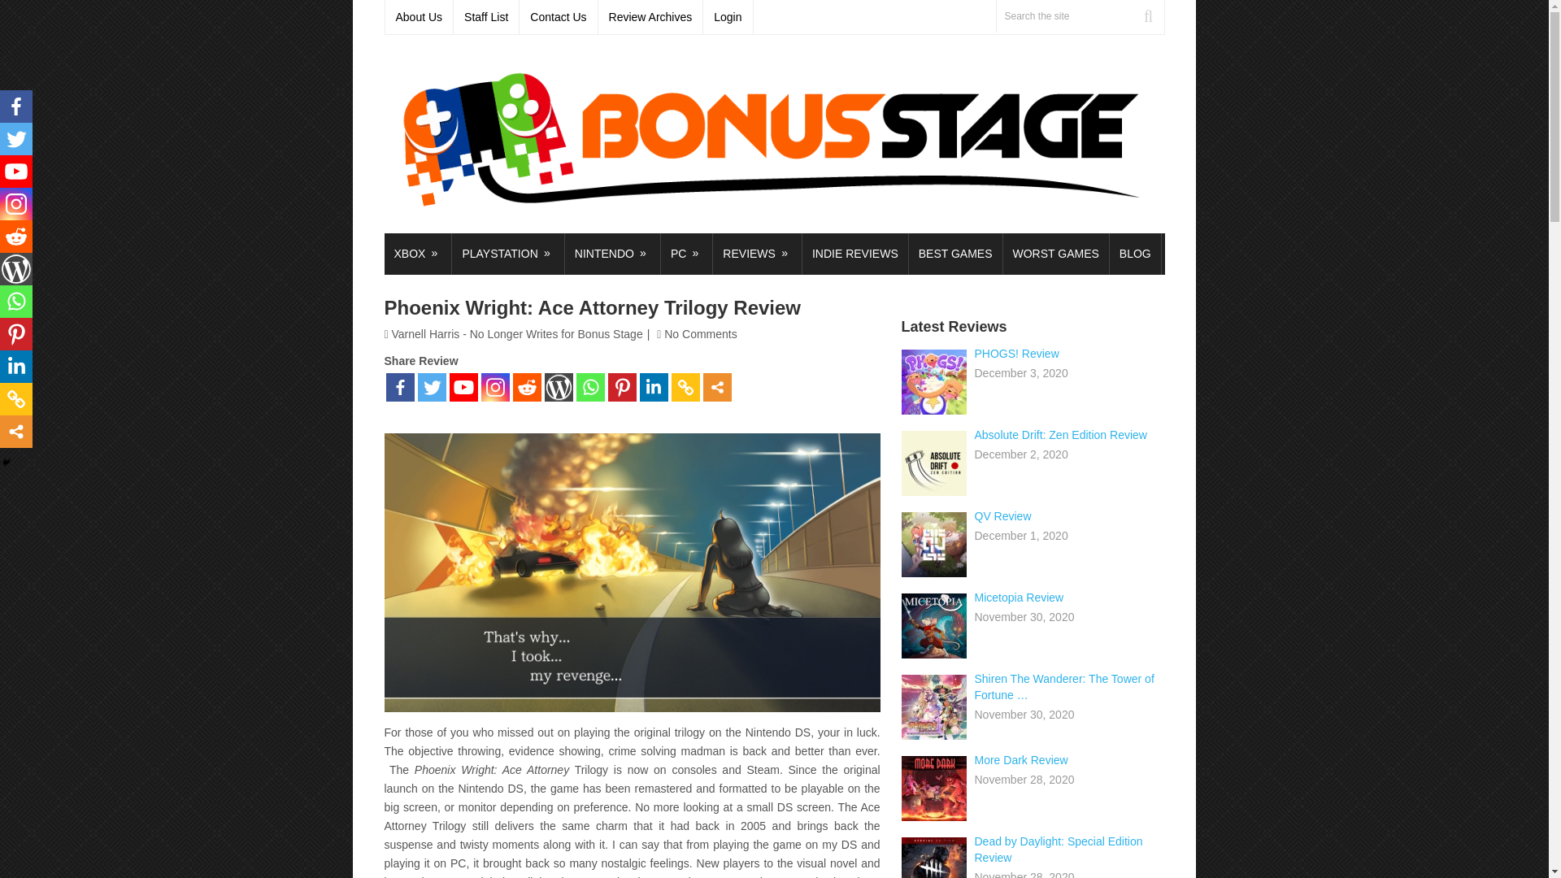  What do you see at coordinates (650, 17) in the screenshot?
I see `Review Archives` at bounding box center [650, 17].